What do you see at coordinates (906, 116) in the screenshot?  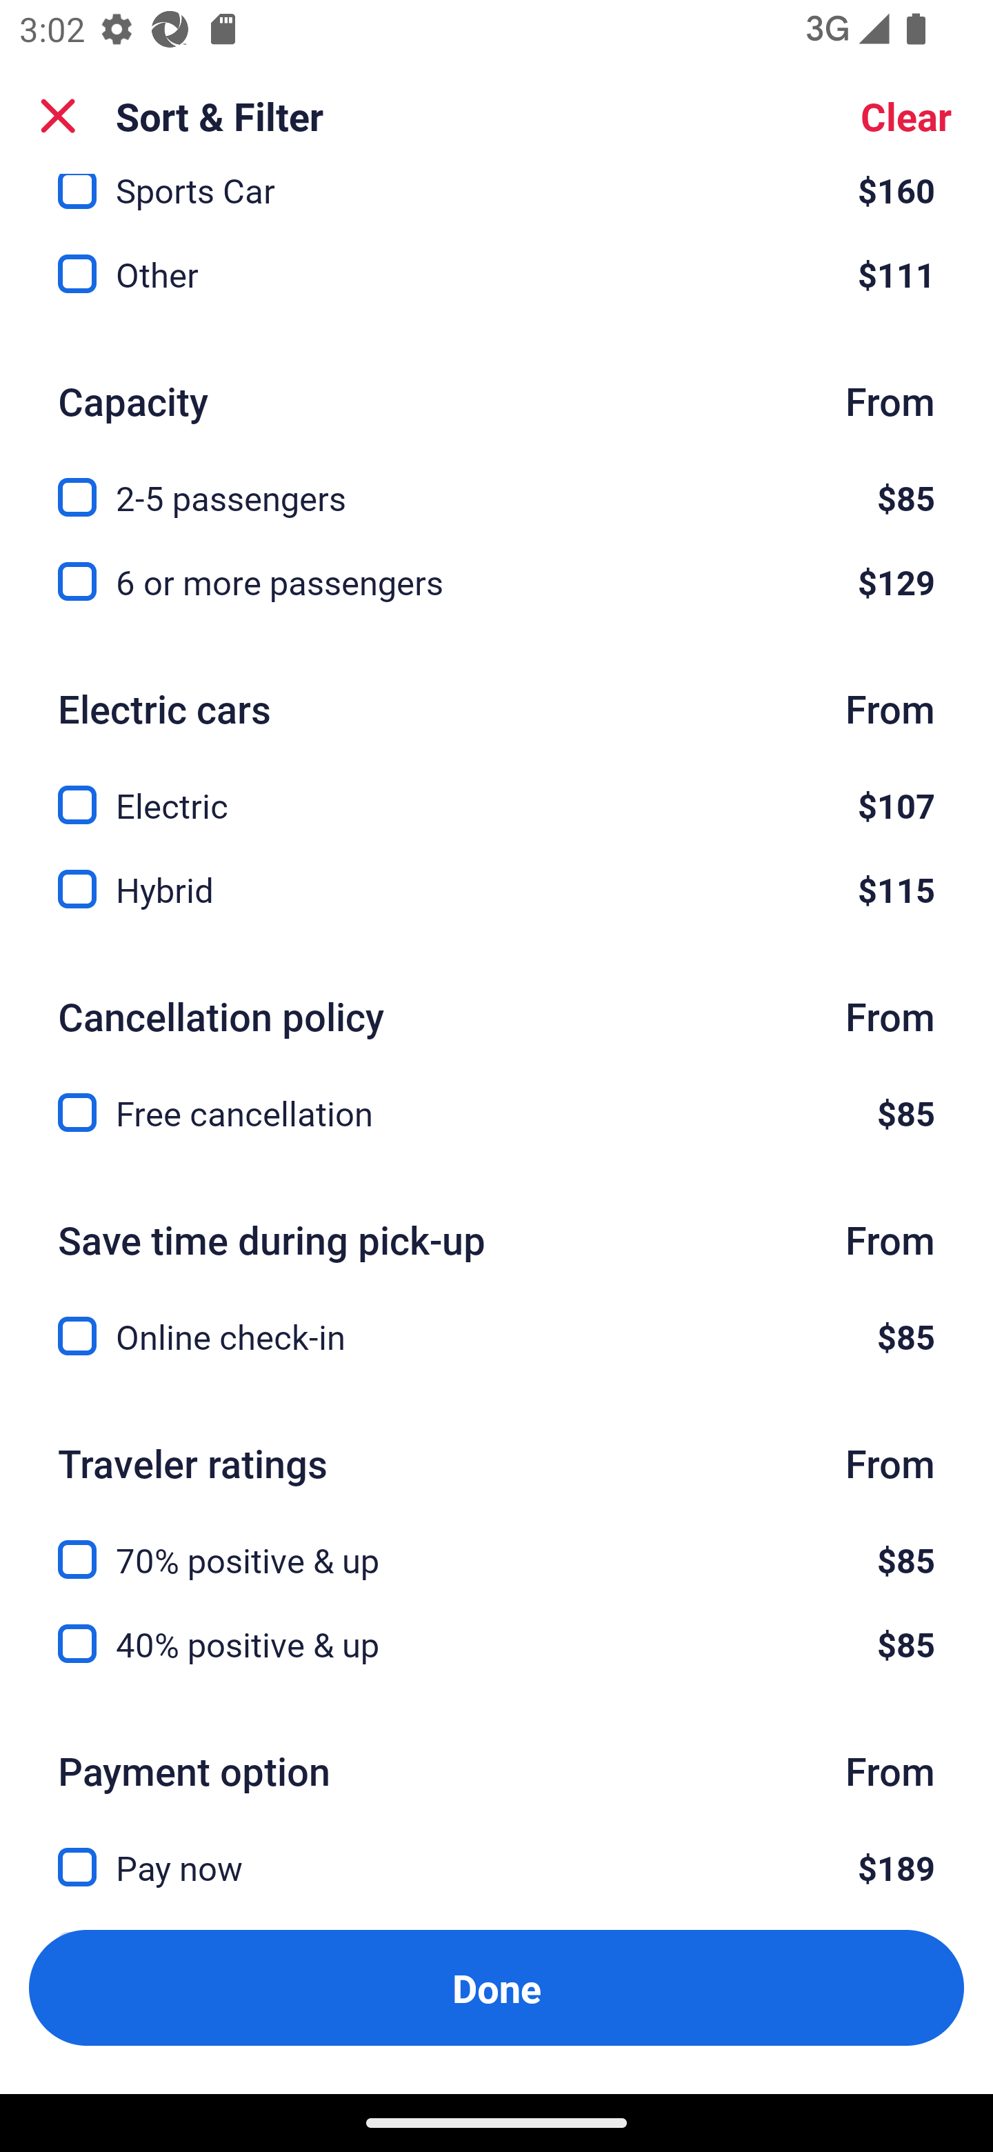 I see `Clear` at bounding box center [906, 116].